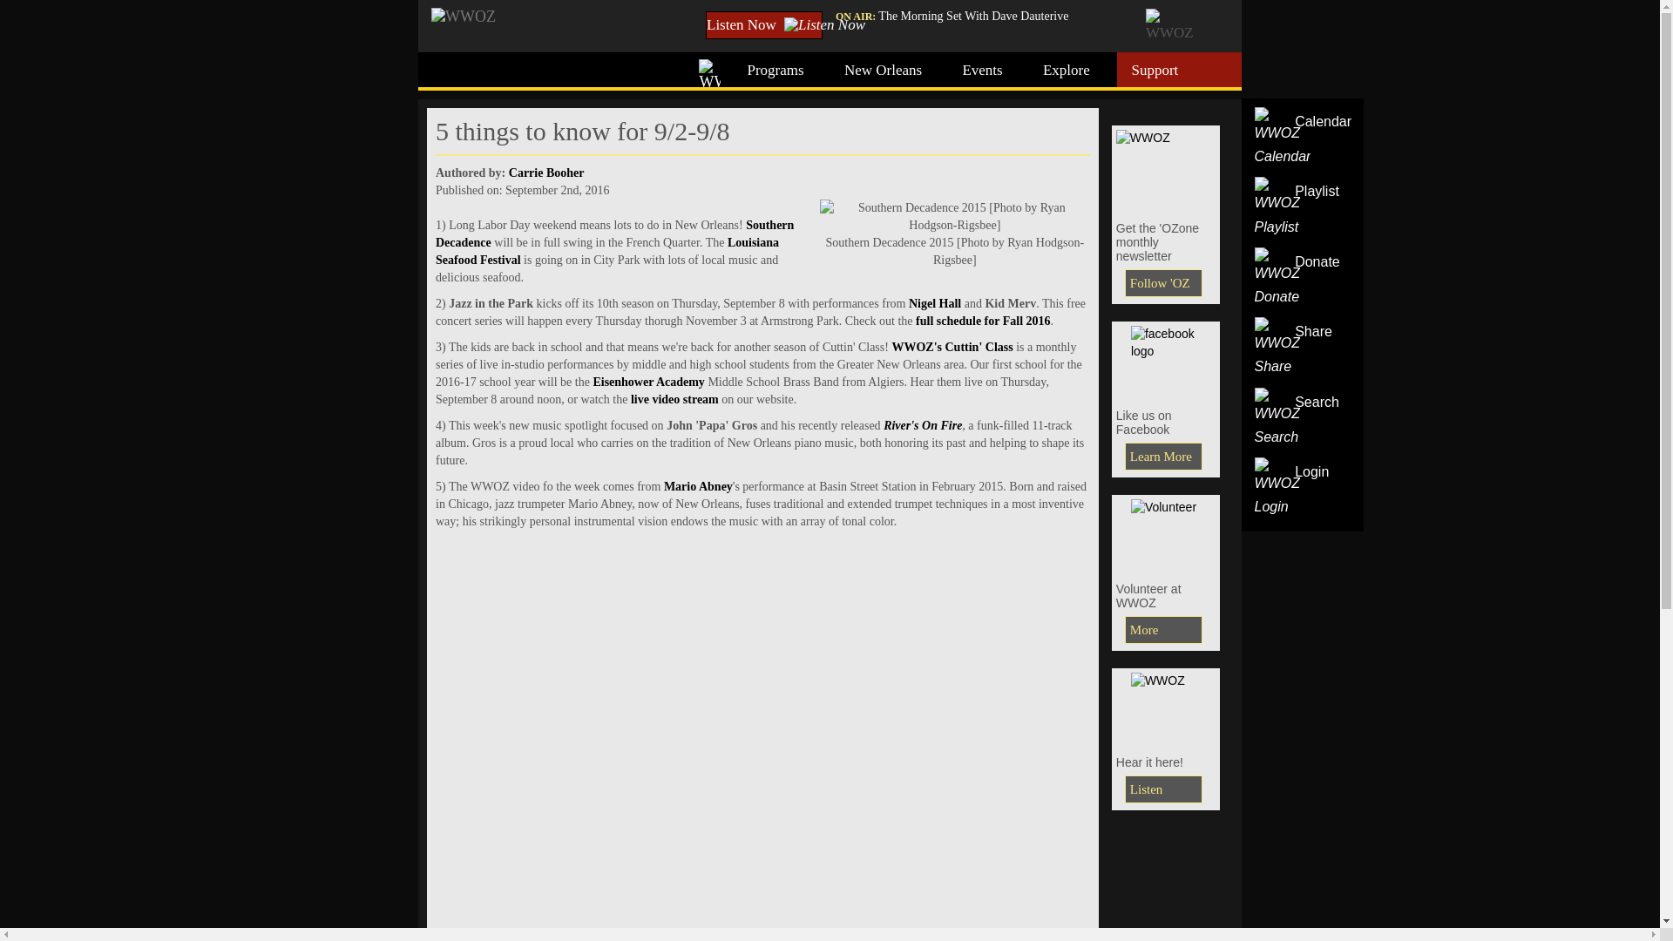 The image size is (1673, 941). What do you see at coordinates (1163, 282) in the screenshot?
I see `Get the 'OZone monthly newsletter` at bounding box center [1163, 282].